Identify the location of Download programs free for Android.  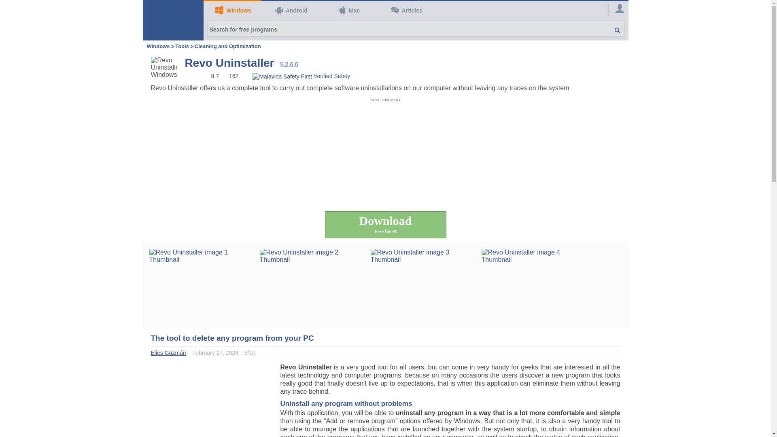
(290, 11).